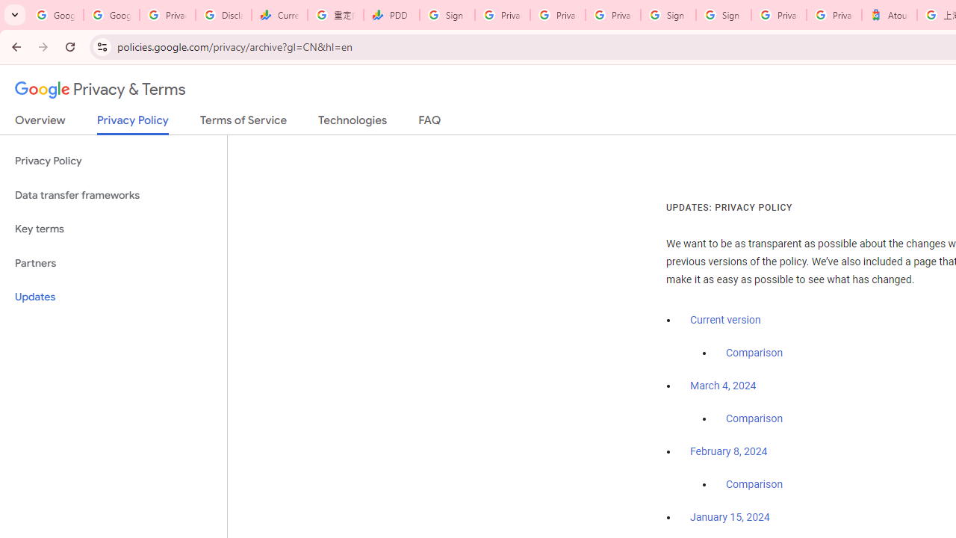 The width and height of the screenshot is (956, 538). Describe the element at coordinates (114, 263) in the screenshot. I see `Partners` at that location.